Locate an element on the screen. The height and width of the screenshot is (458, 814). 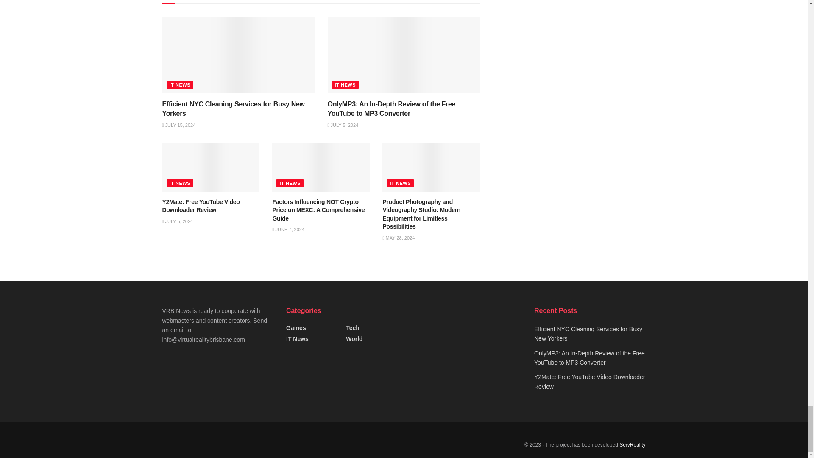
IT NEWS is located at coordinates (345, 85).